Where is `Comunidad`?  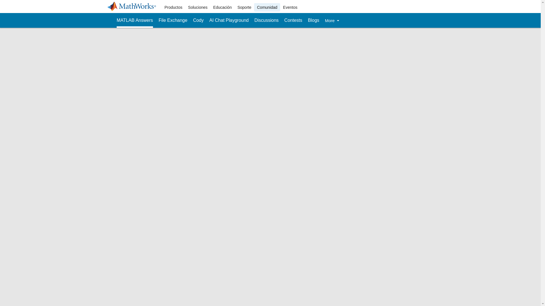 Comunidad is located at coordinates (267, 7).